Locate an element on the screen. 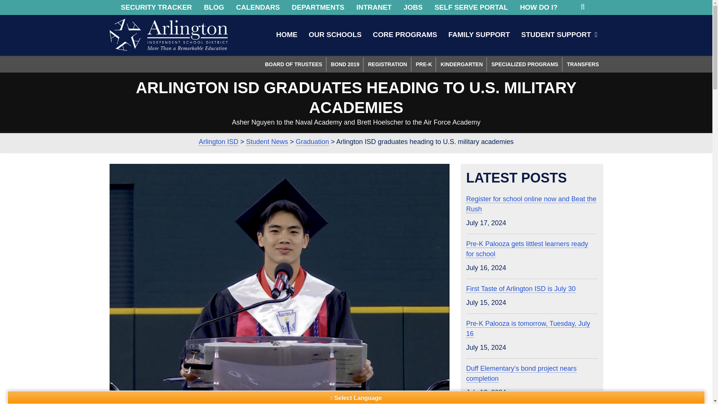  Go to Arlington ISD. is located at coordinates (218, 142).